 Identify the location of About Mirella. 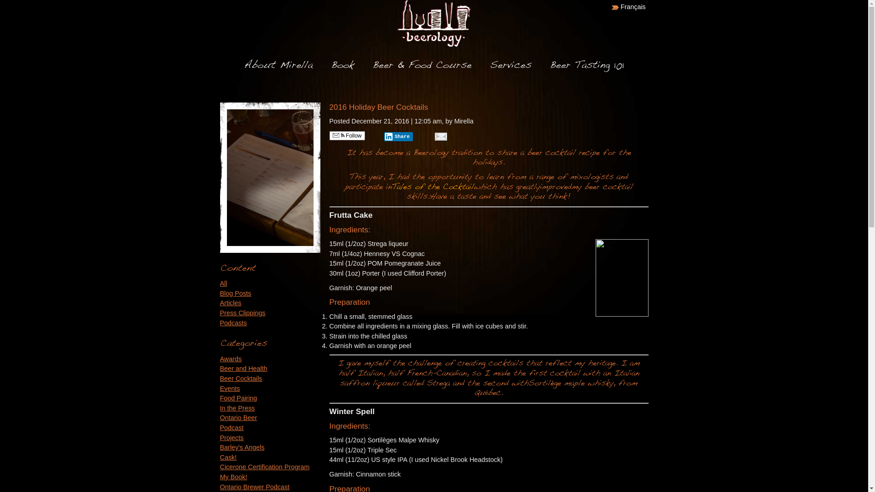
(278, 66).